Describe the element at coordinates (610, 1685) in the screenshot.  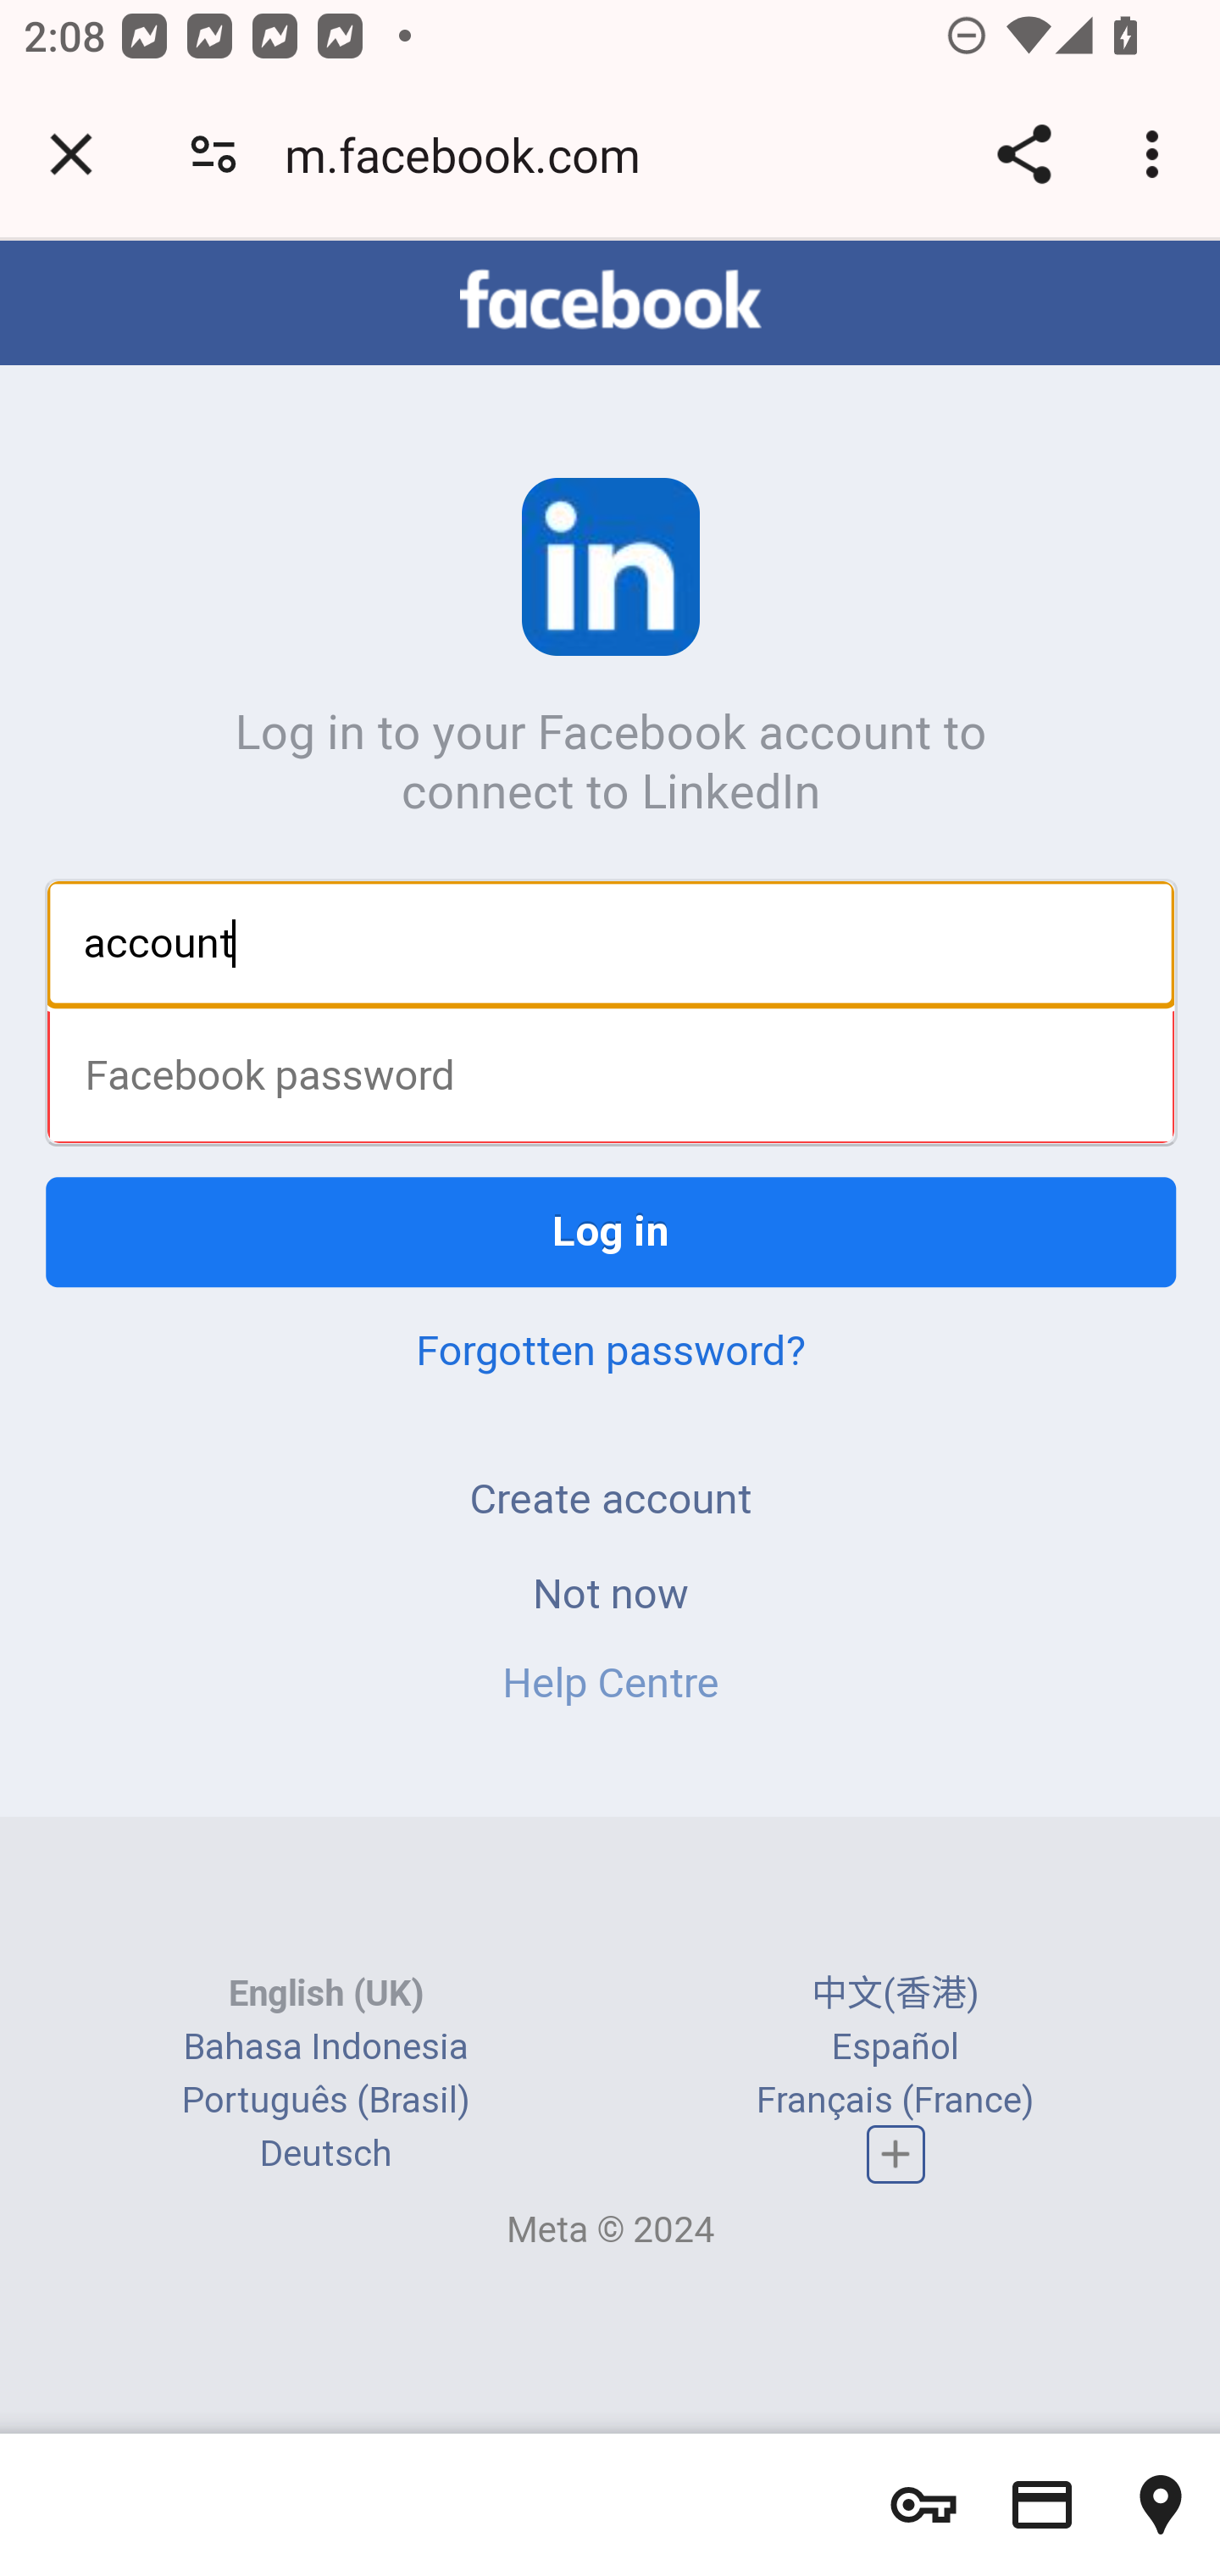
I see `Help Centre` at that location.